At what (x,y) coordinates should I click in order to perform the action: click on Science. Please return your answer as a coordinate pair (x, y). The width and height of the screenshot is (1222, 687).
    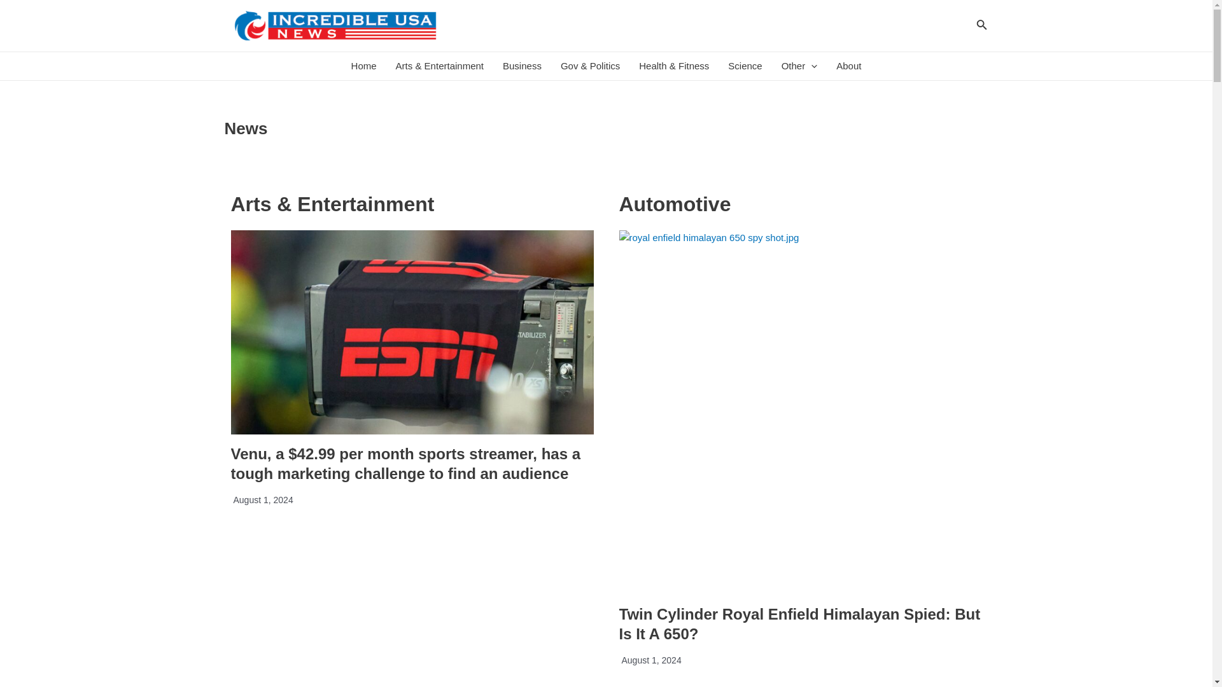
    Looking at the image, I should click on (745, 66).